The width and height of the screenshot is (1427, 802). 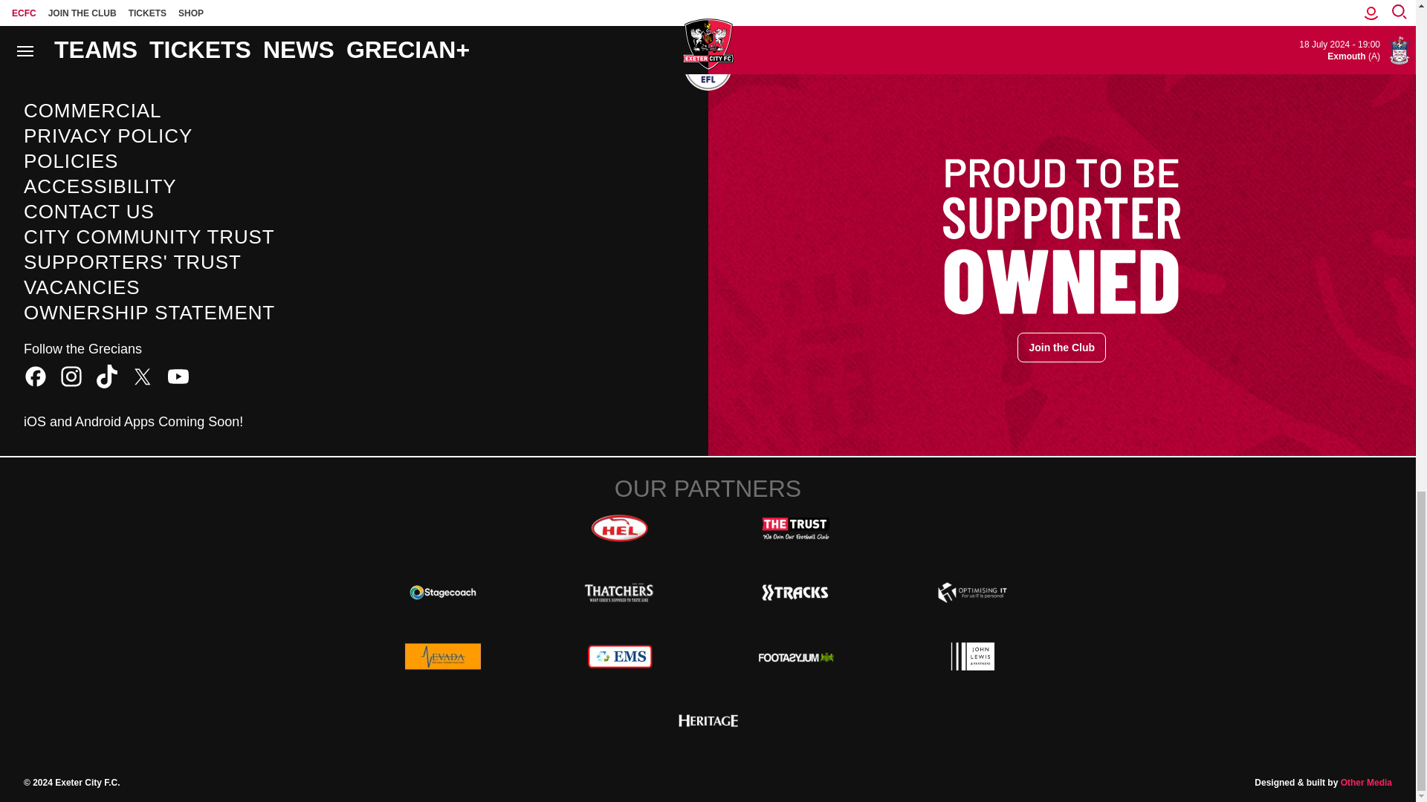 What do you see at coordinates (107, 376) in the screenshot?
I see `TikTok icon` at bounding box center [107, 376].